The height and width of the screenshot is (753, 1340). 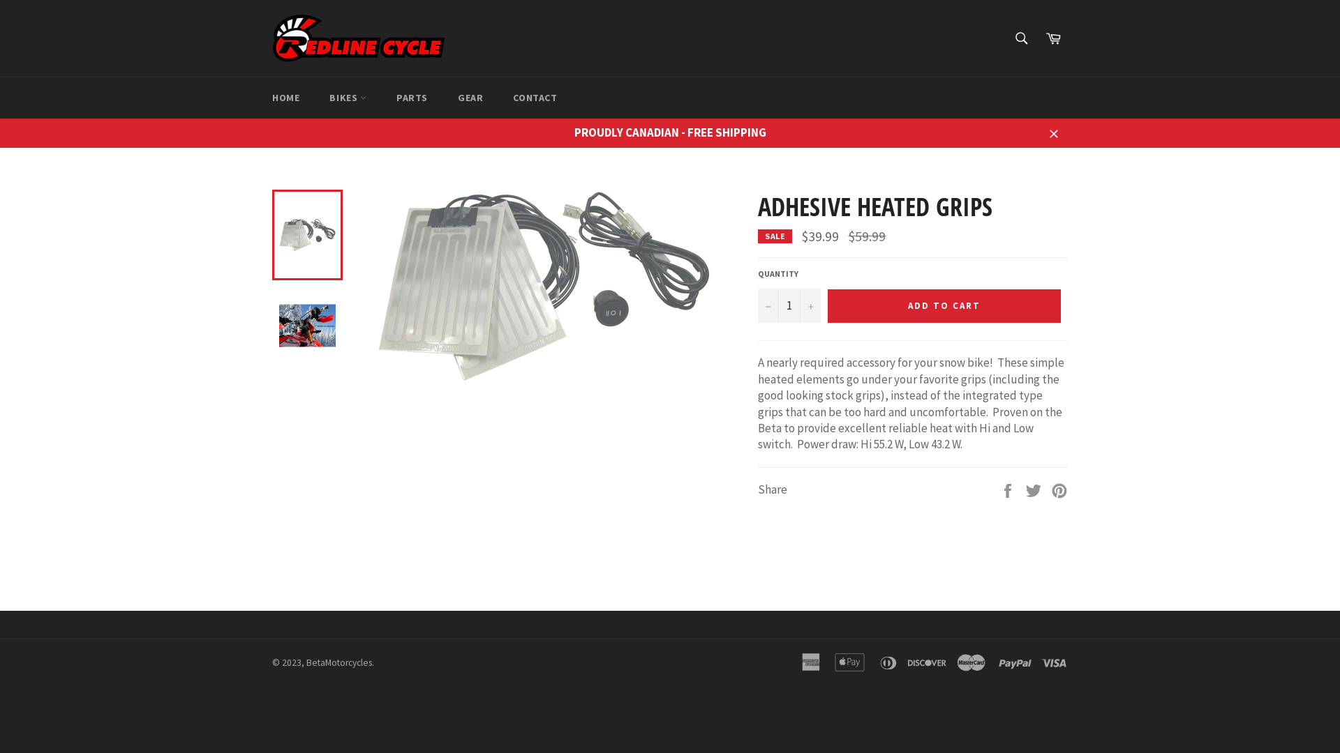 I want to click on BIKES, so click(x=348, y=98).